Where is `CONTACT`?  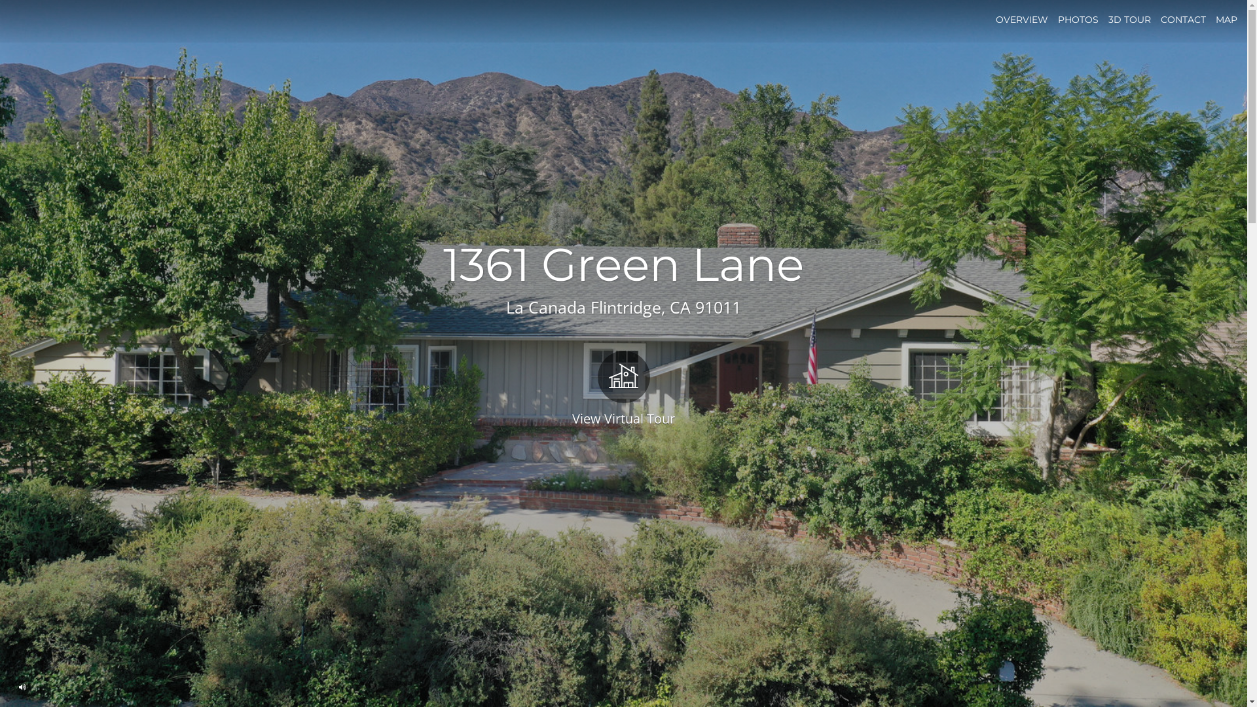
CONTACT is located at coordinates (1184, 20).